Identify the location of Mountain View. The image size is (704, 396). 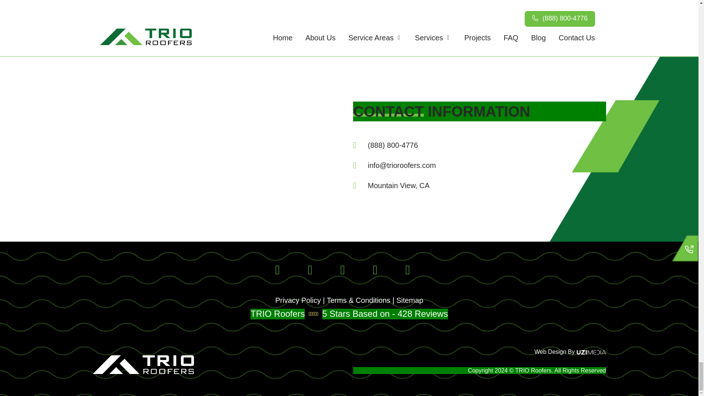
(206, 146).